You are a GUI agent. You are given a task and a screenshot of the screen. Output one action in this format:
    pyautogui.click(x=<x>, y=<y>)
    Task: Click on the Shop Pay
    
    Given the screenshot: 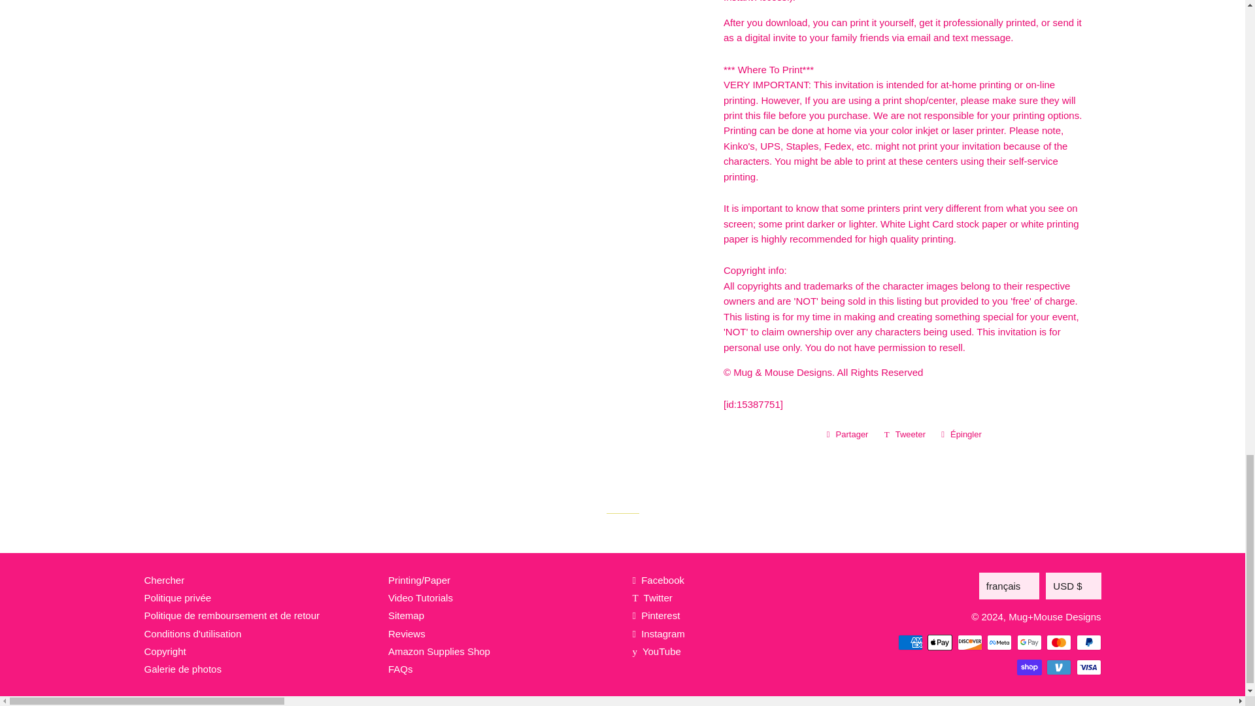 What is the action you would take?
    pyautogui.click(x=1029, y=667)
    